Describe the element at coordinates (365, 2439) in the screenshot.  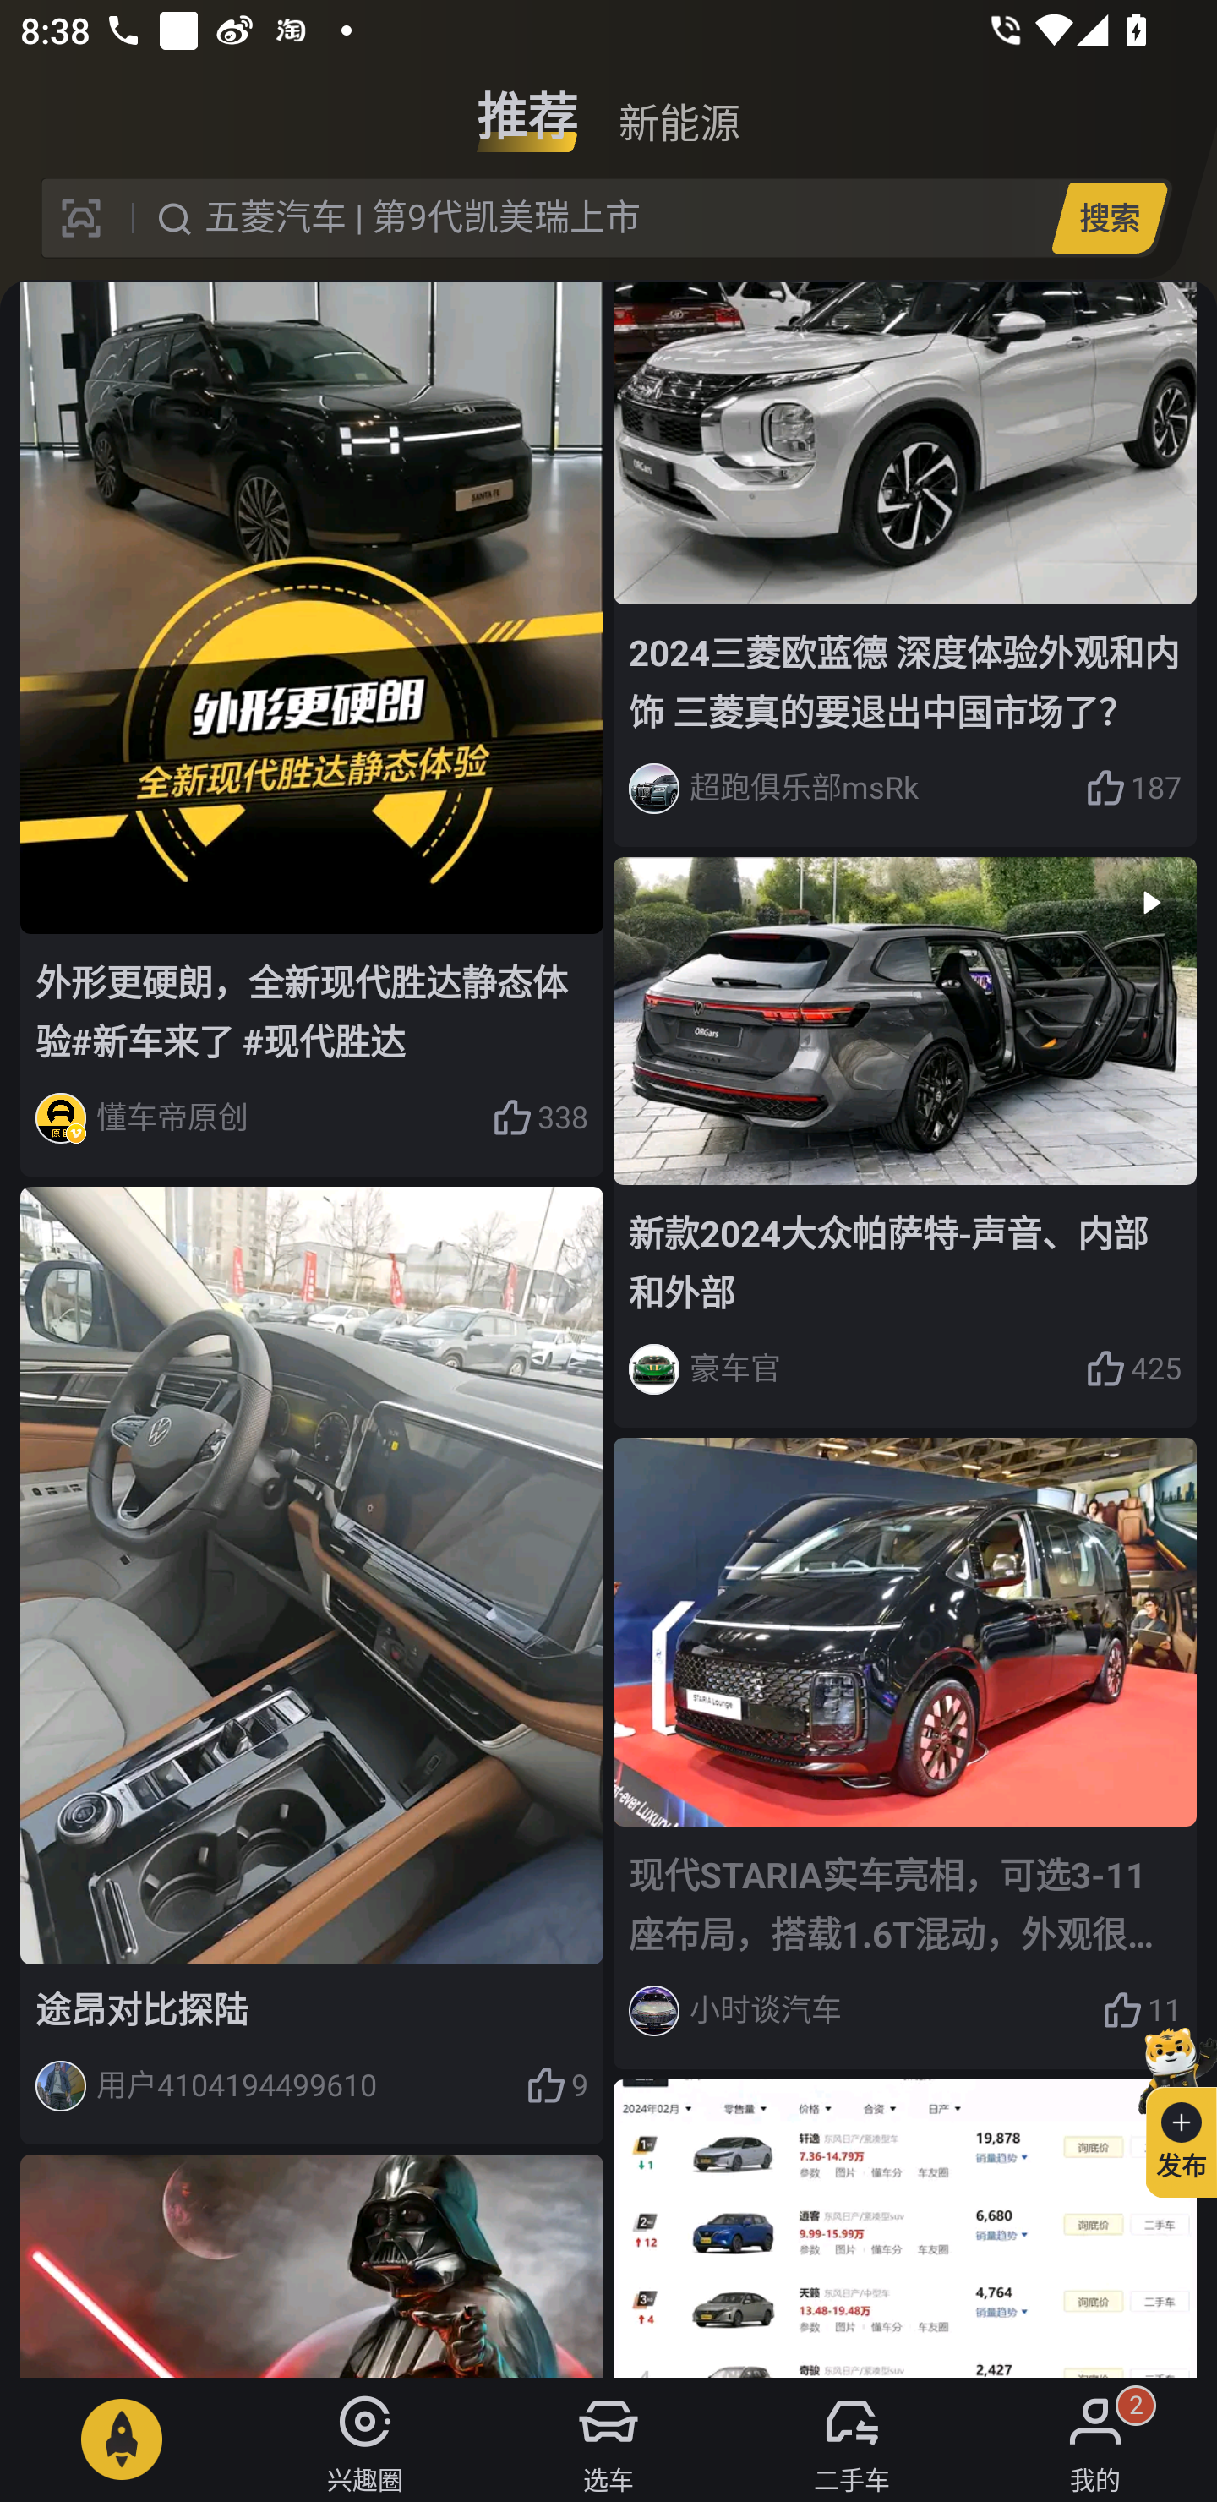
I see ` 兴趣圈` at that location.